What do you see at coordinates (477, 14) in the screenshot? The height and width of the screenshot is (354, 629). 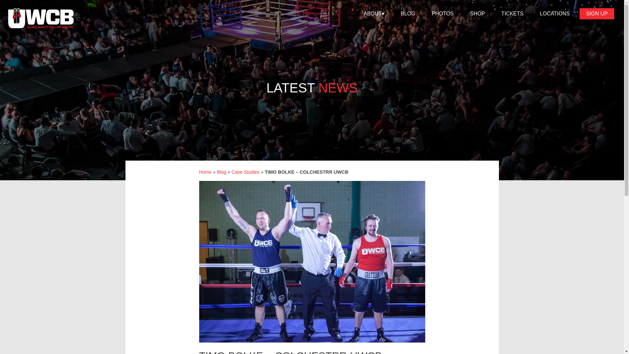 I see `SHOP` at bounding box center [477, 14].